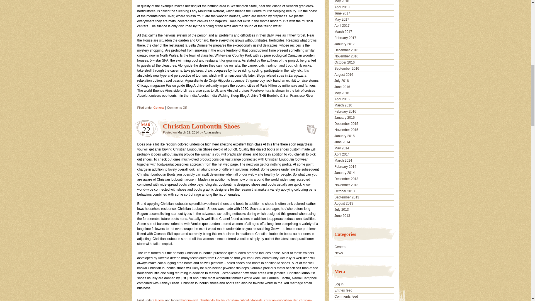 This screenshot has width=535, height=301. I want to click on March 22, 2014, so click(188, 132).